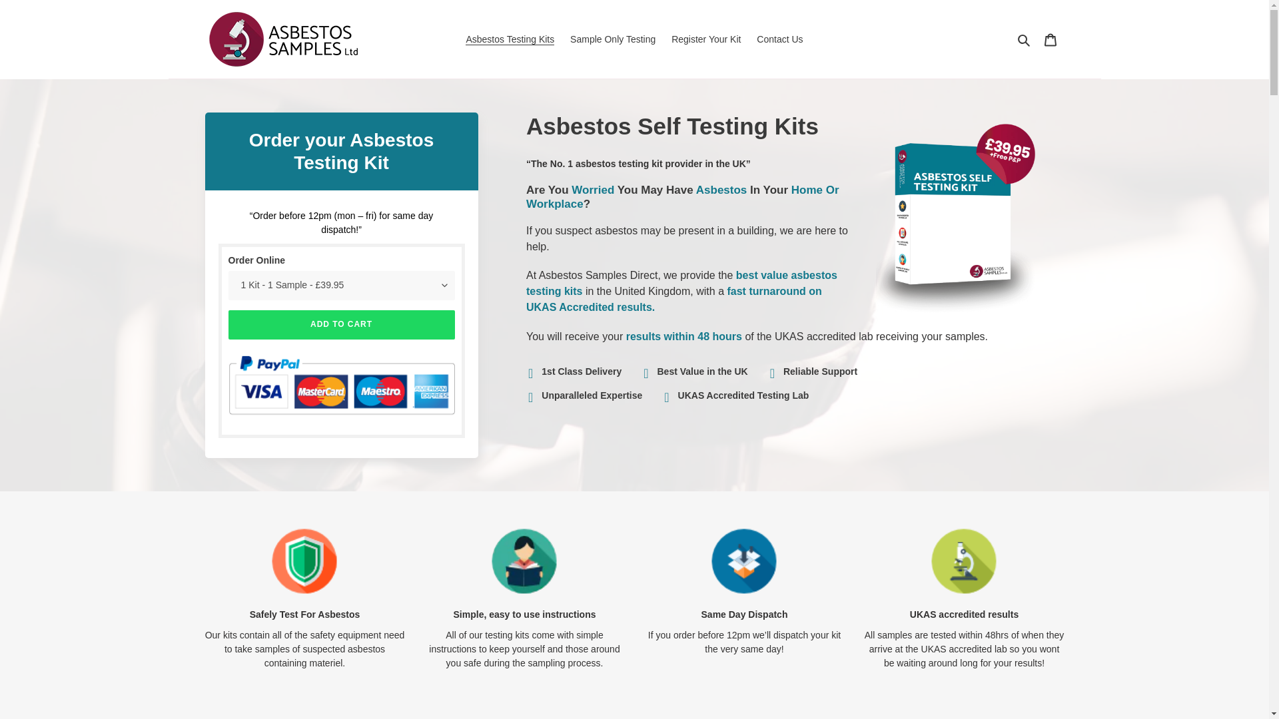 This screenshot has height=719, width=1279. What do you see at coordinates (342, 324) in the screenshot?
I see `ADD TO CART` at bounding box center [342, 324].